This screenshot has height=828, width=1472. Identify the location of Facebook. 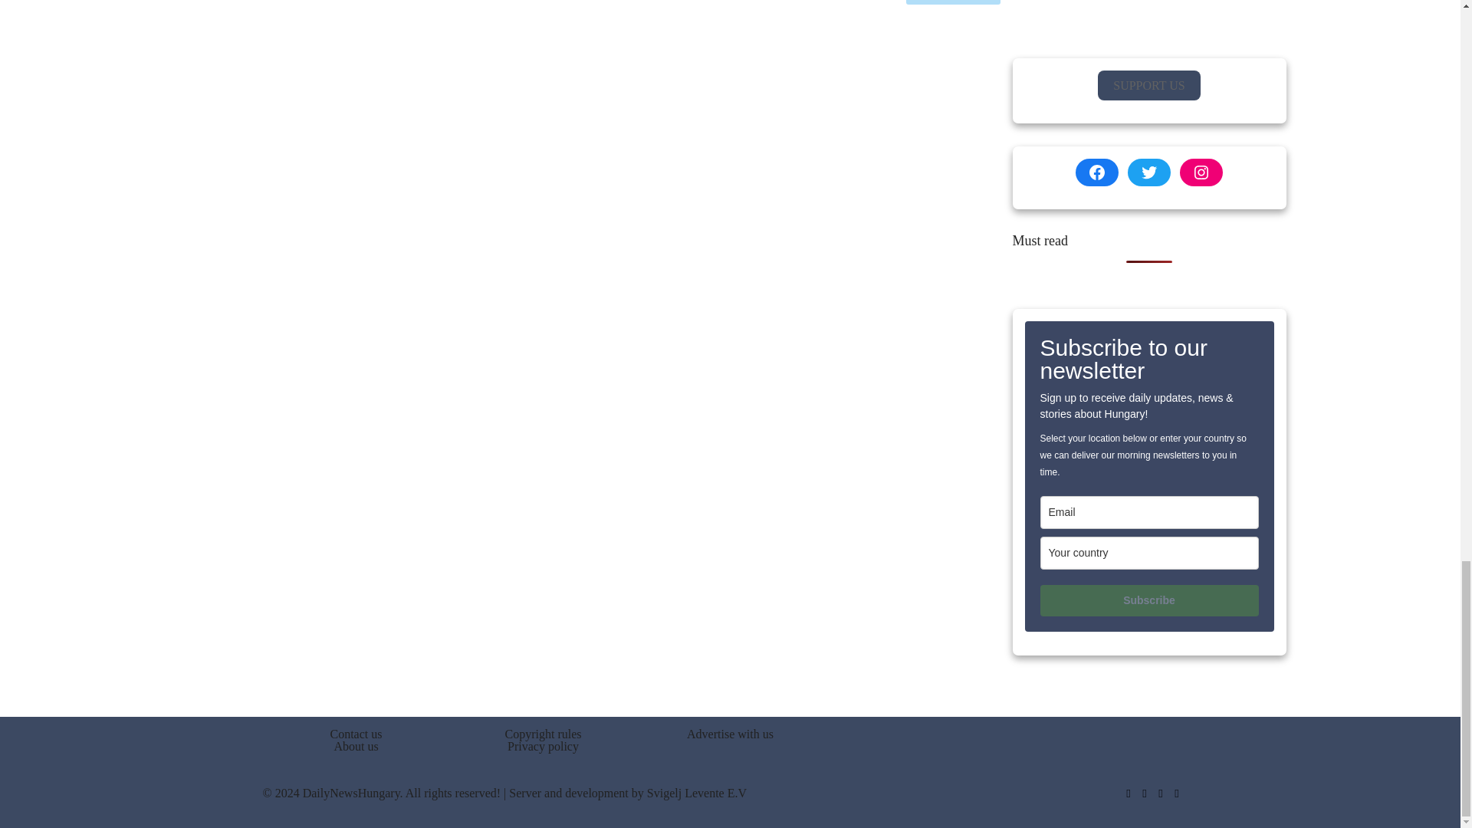
(1127, 793).